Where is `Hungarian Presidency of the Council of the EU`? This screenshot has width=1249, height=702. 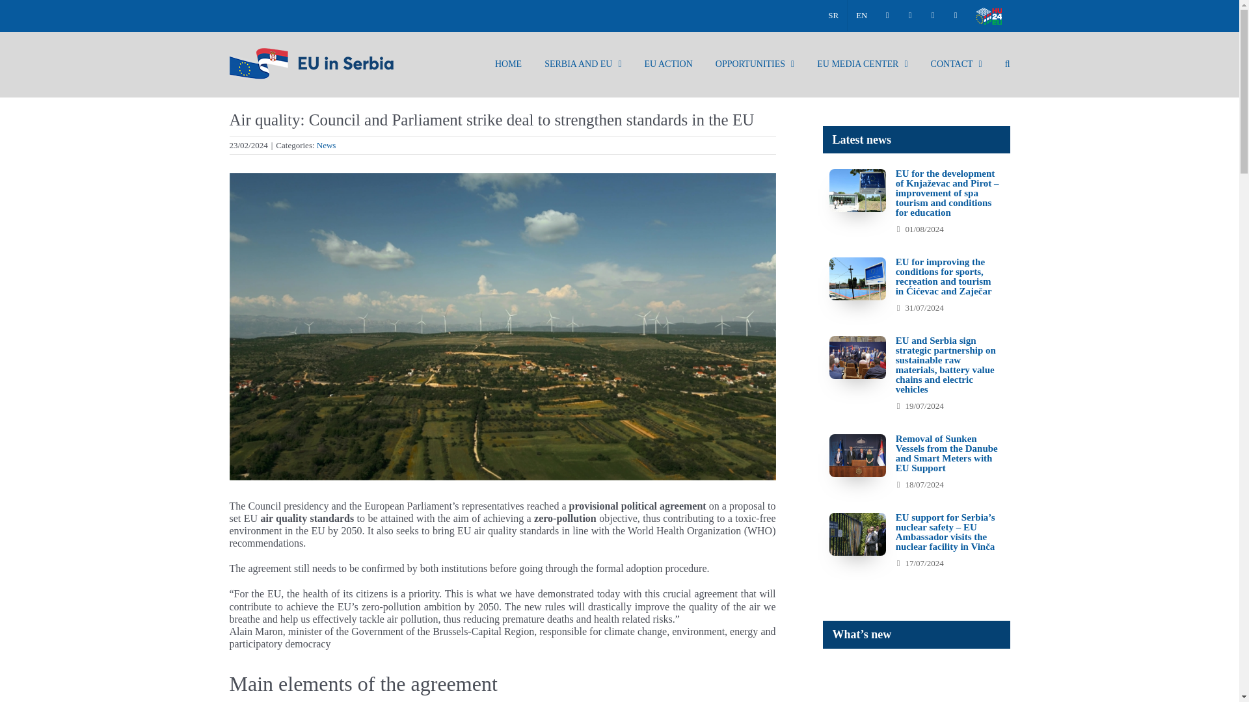 Hungarian Presidency of the Council of the EU is located at coordinates (987, 16).